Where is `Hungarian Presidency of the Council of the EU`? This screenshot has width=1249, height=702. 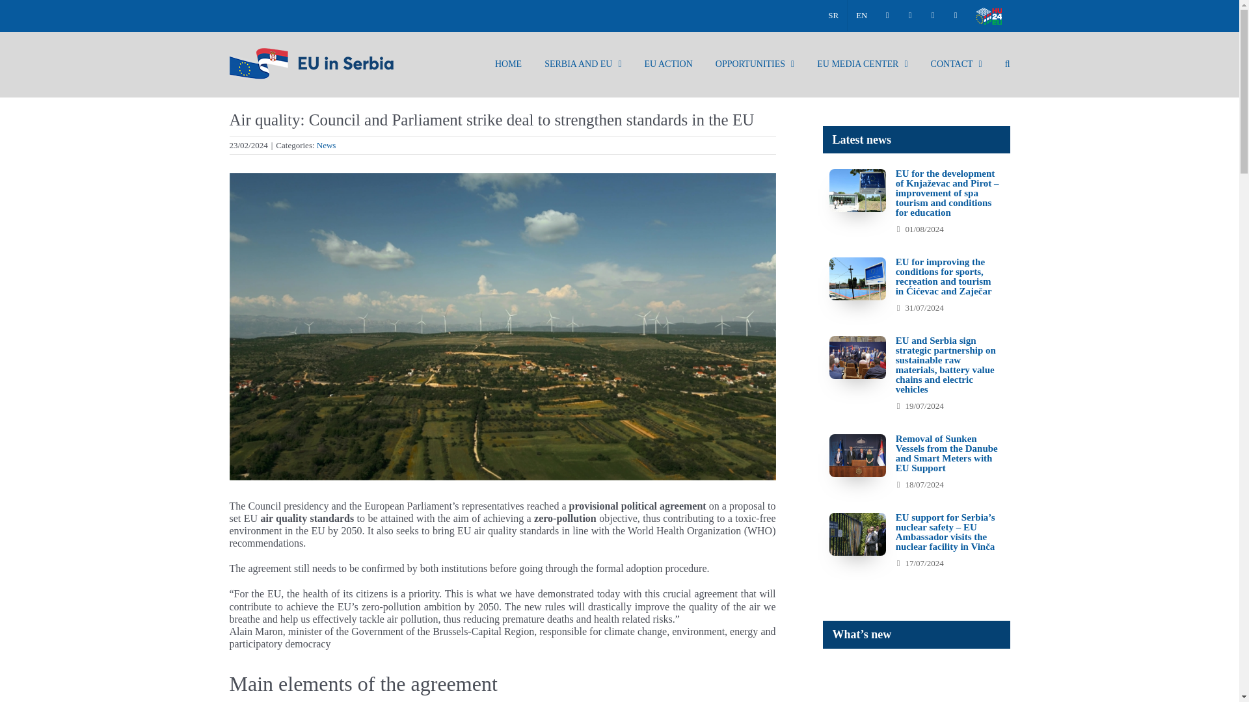 Hungarian Presidency of the Council of the EU is located at coordinates (987, 16).